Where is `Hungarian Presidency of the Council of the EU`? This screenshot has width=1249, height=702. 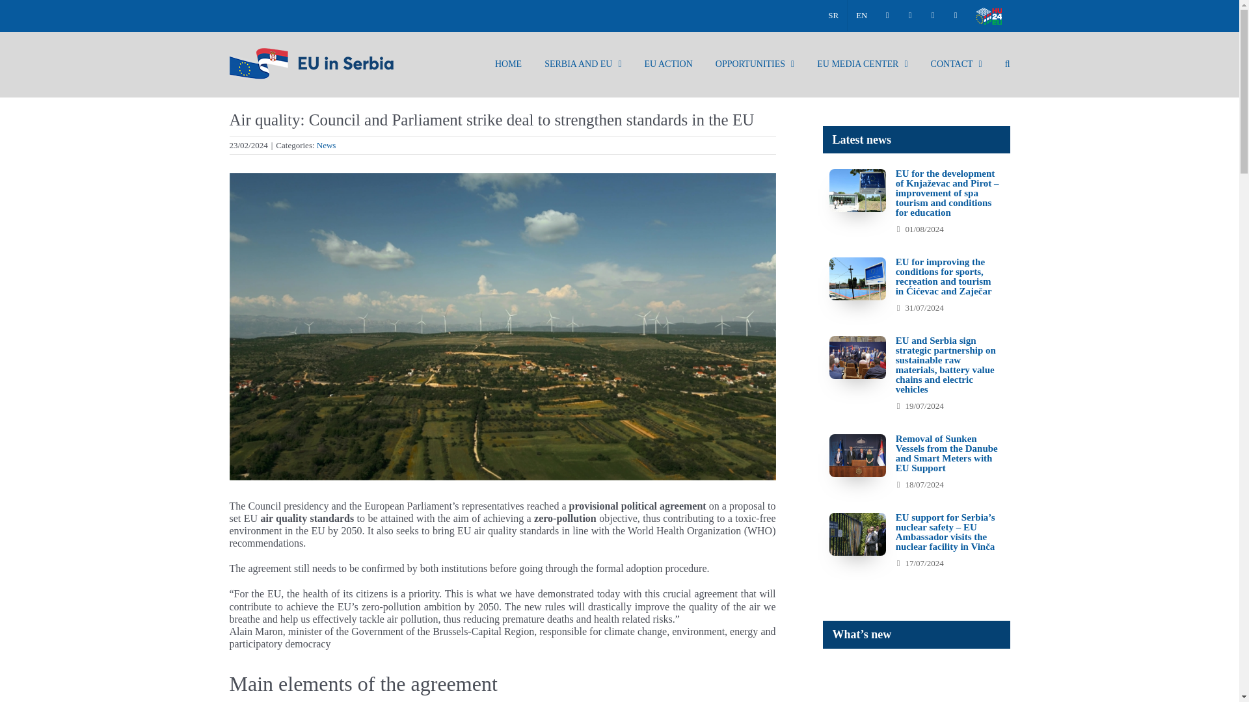 Hungarian Presidency of the Council of the EU is located at coordinates (987, 16).